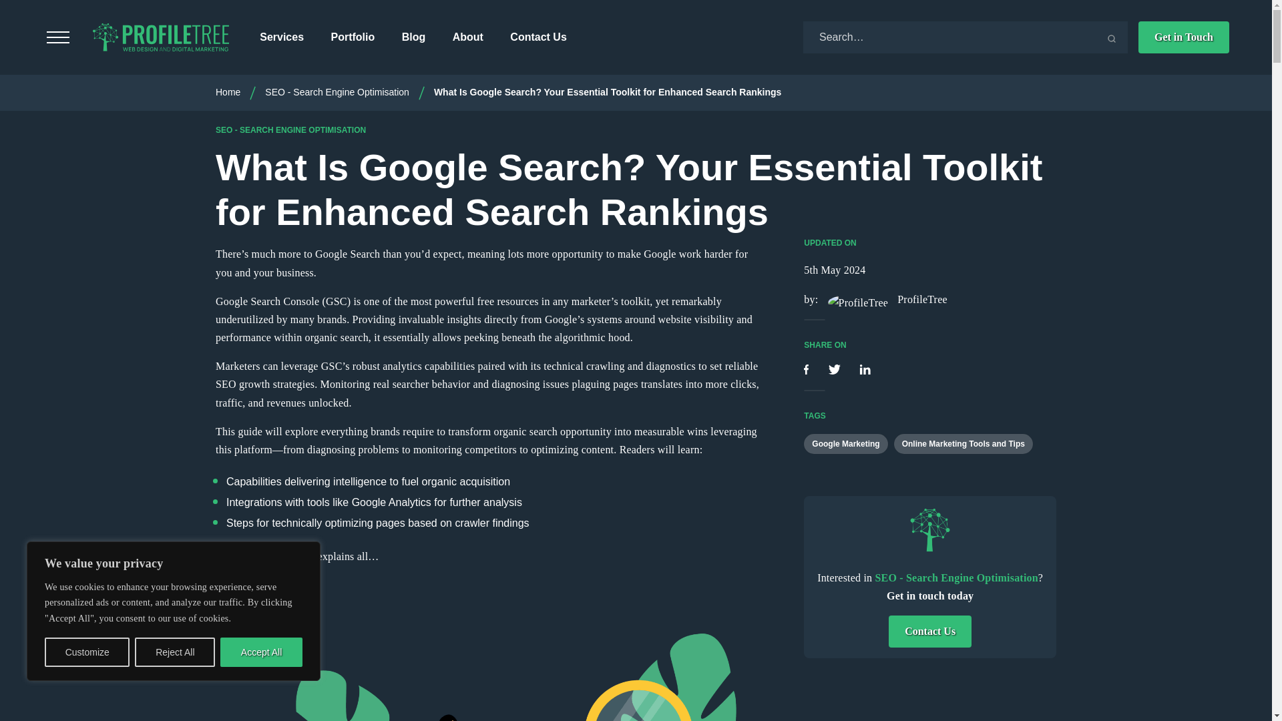  What do you see at coordinates (1183, 37) in the screenshot?
I see `Get in Touch` at bounding box center [1183, 37].